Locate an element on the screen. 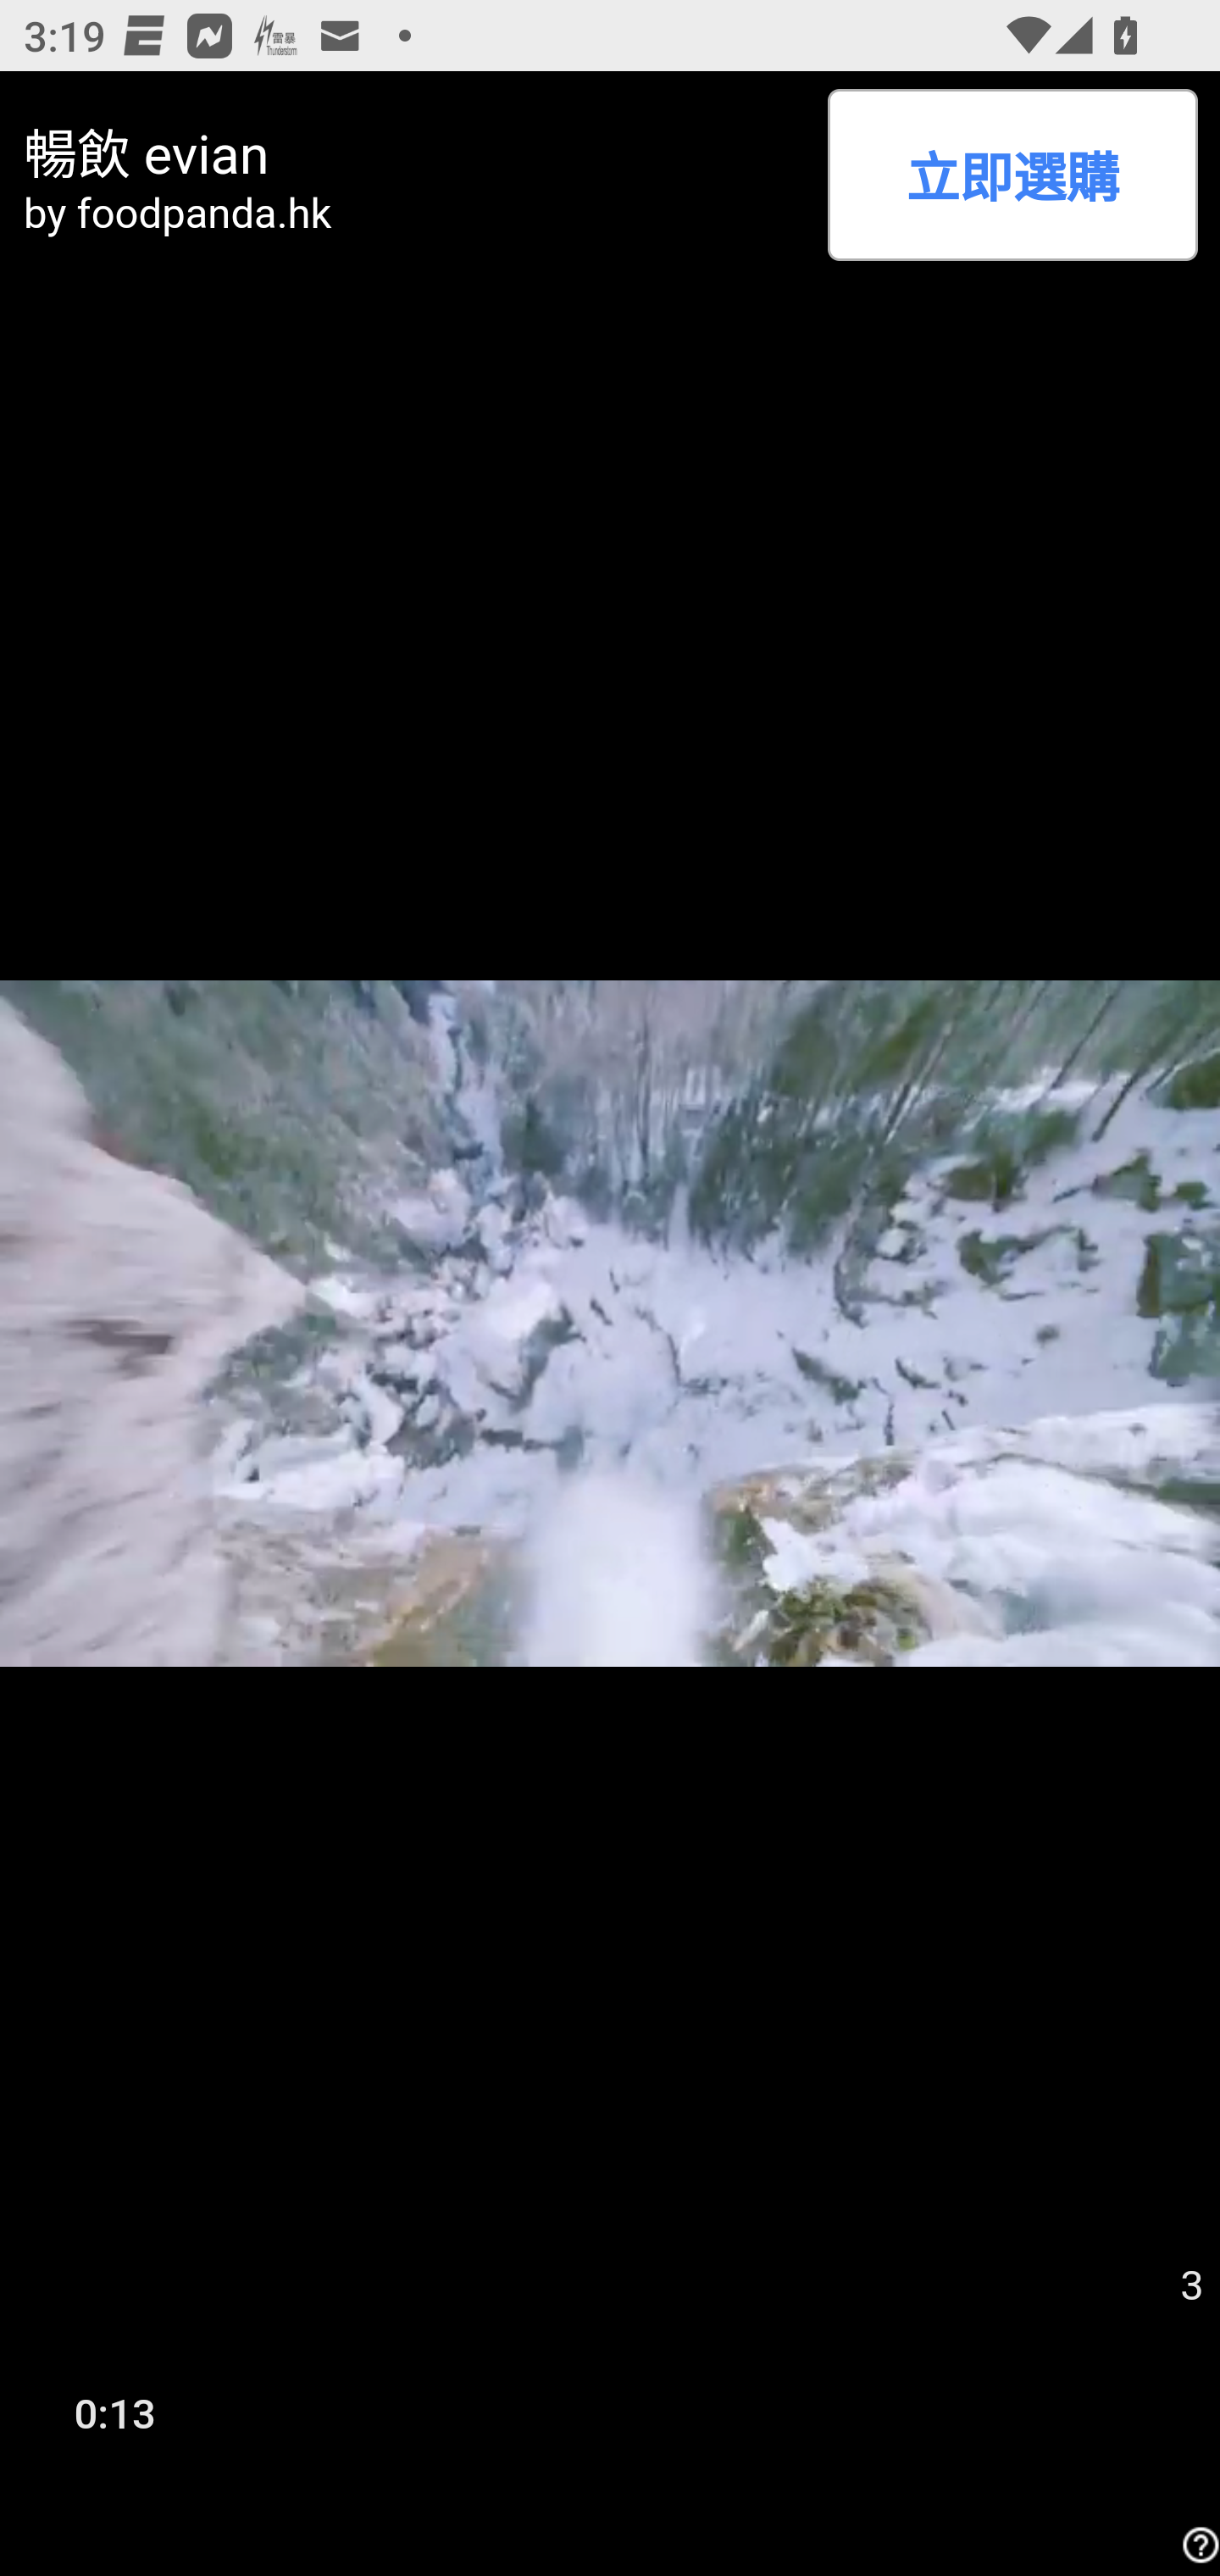 The height and width of the screenshot is (2576, 1220). Skip Ad Countdown is located at coordinates (1191, 2286).